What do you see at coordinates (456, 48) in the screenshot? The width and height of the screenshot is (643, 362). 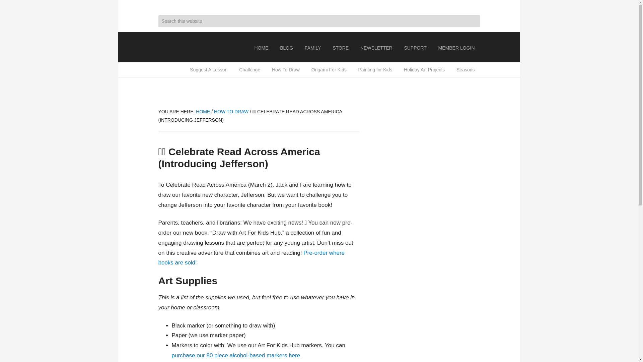 I see `MEMBER LOGIN` at bounding box center [456, 48].